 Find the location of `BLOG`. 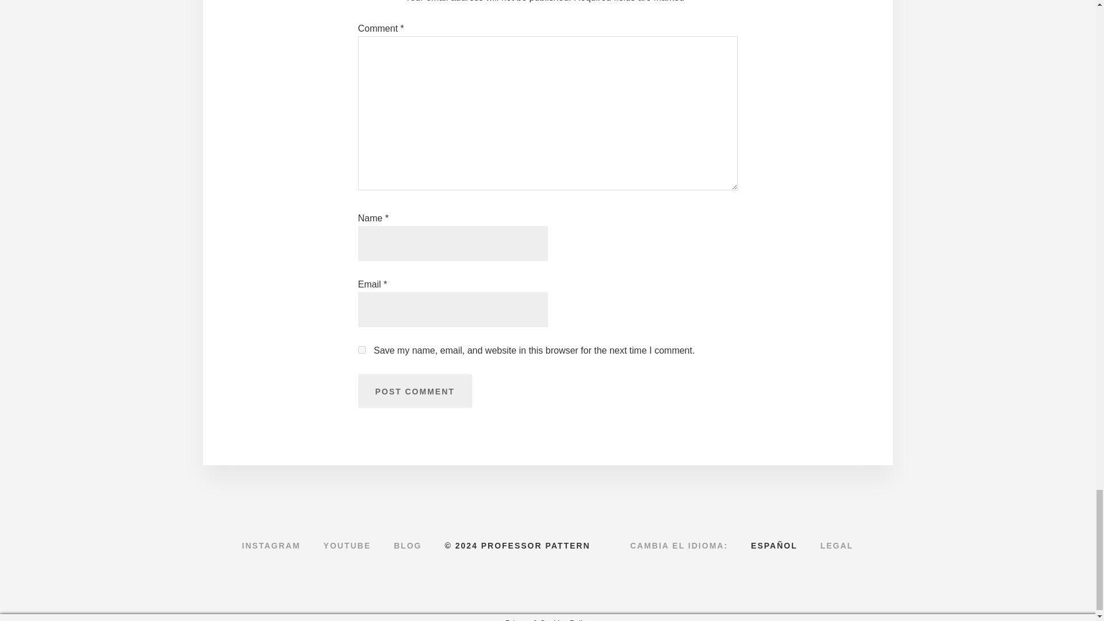

BLOG is located at coordinates (407, 546).